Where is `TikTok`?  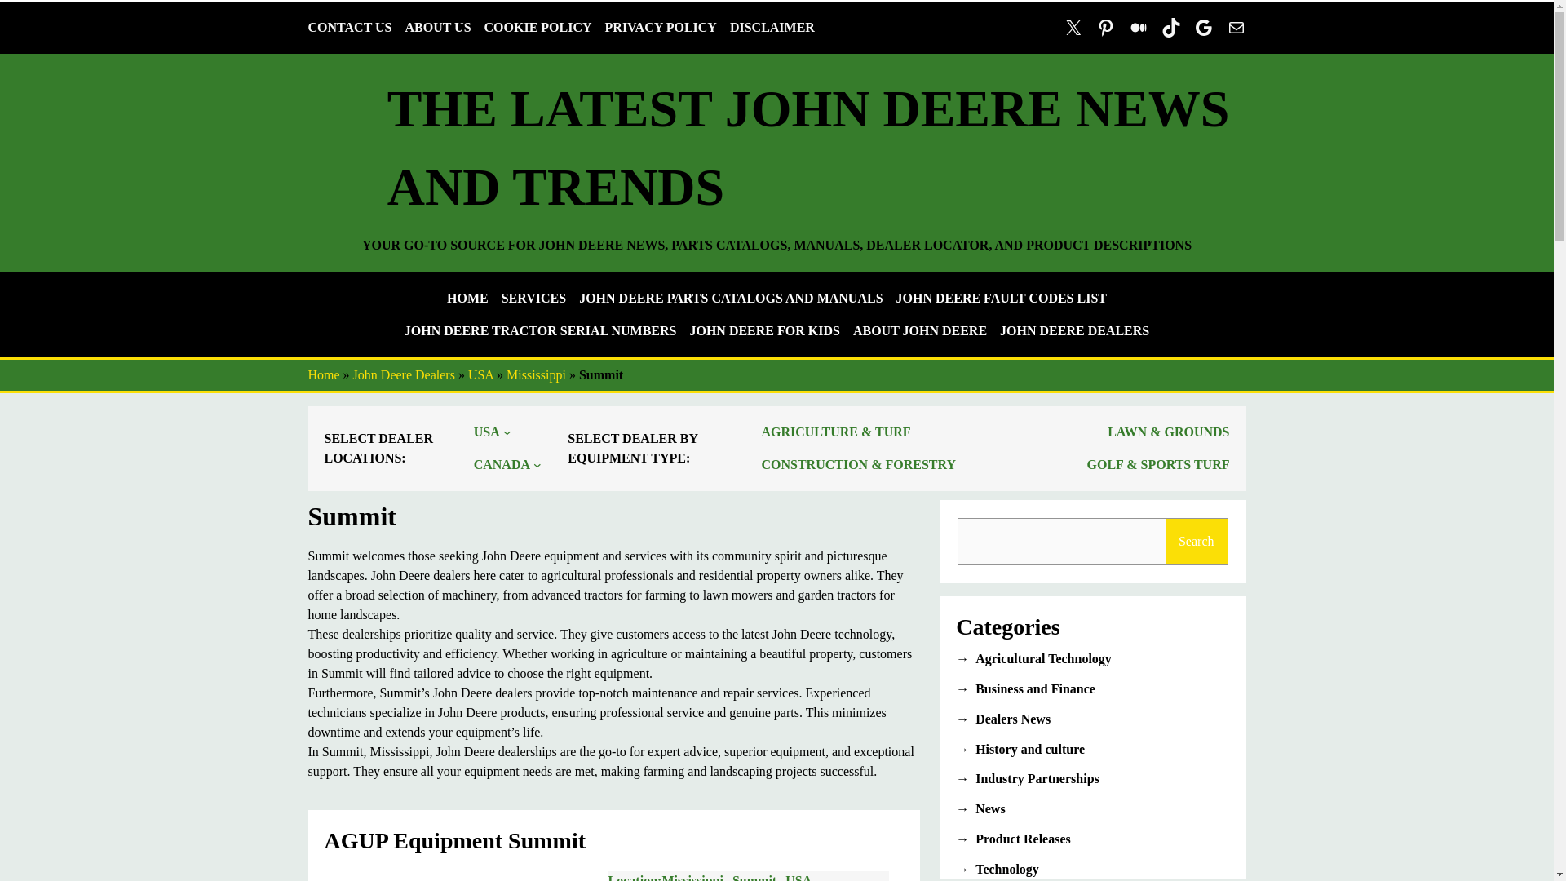 TikTok is located at coordinates (1171, 28).